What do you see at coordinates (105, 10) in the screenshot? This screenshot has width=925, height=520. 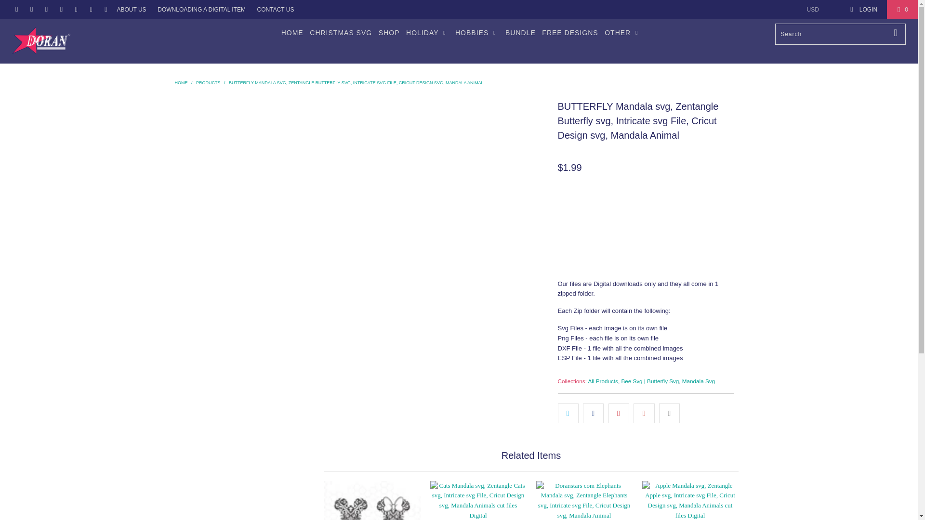 I see `Email DoranStars` at bounding box center [105, 10].